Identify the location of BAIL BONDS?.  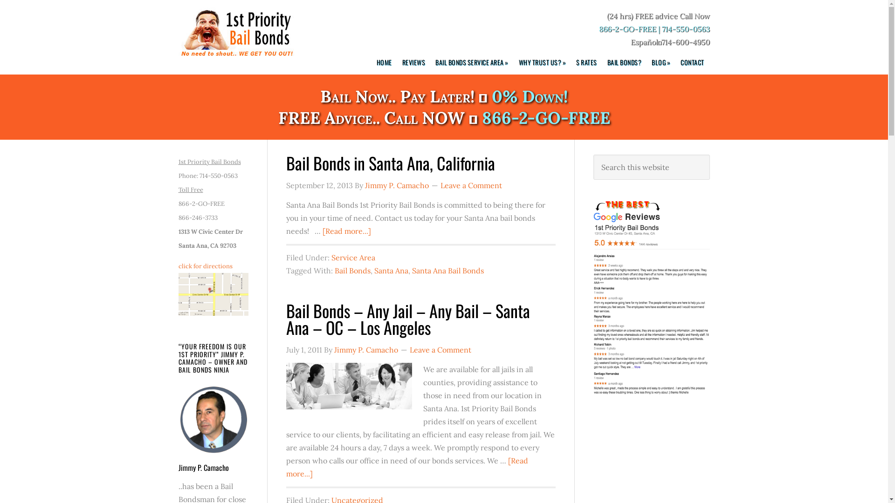
(626, 62).